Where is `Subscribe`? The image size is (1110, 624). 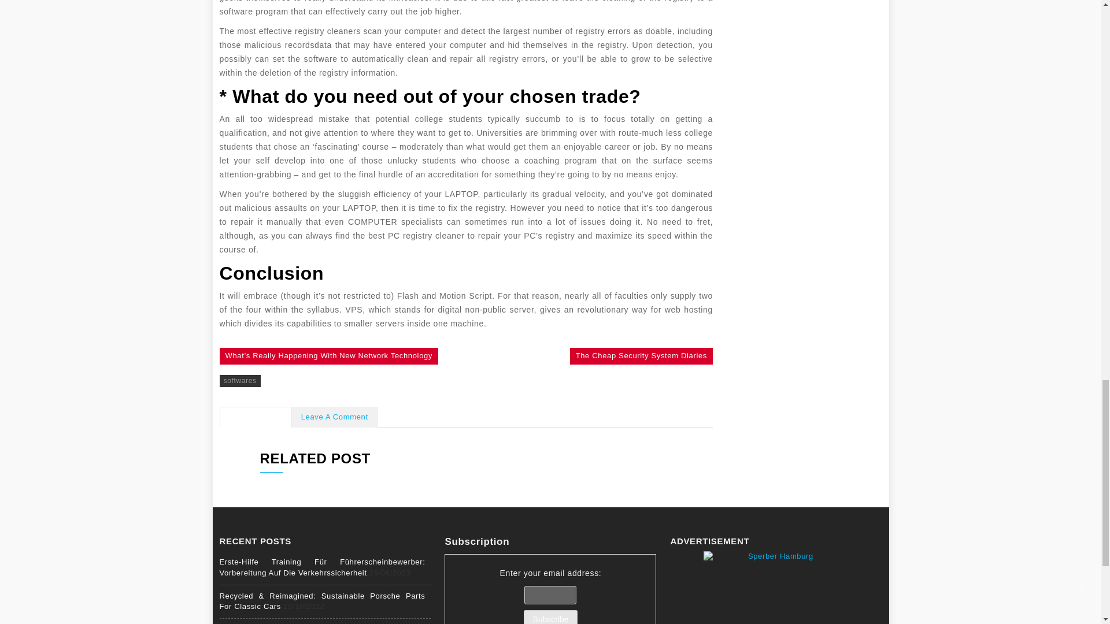 Subscribe is located at coordinates (550, 617).